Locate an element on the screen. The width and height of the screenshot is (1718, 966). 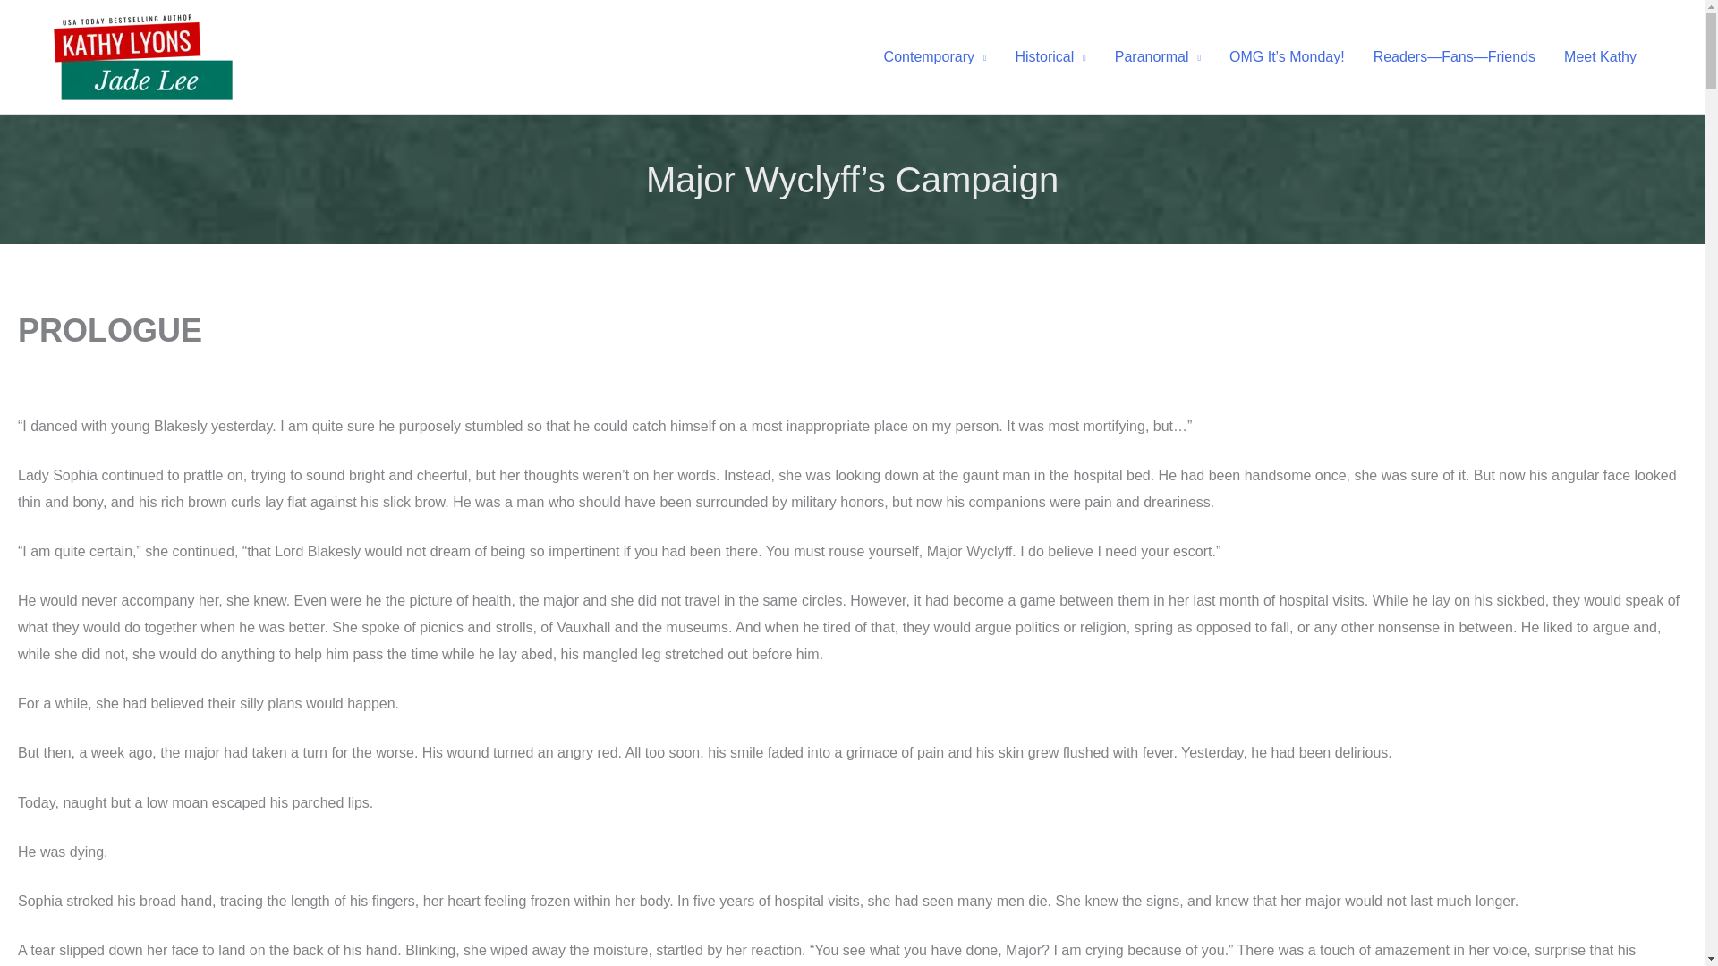
Historical is located at coordinates (1049, 57).